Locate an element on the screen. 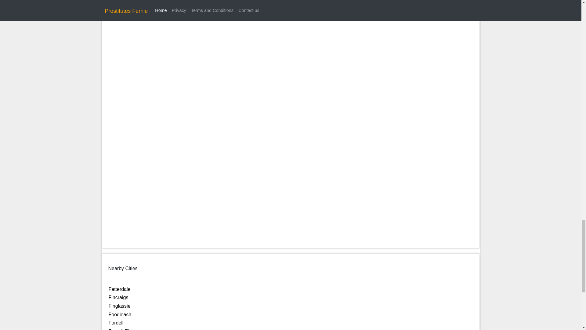 The height and width of the screenshot is (330, 586). Fordell is located at coordinates (116, 323).